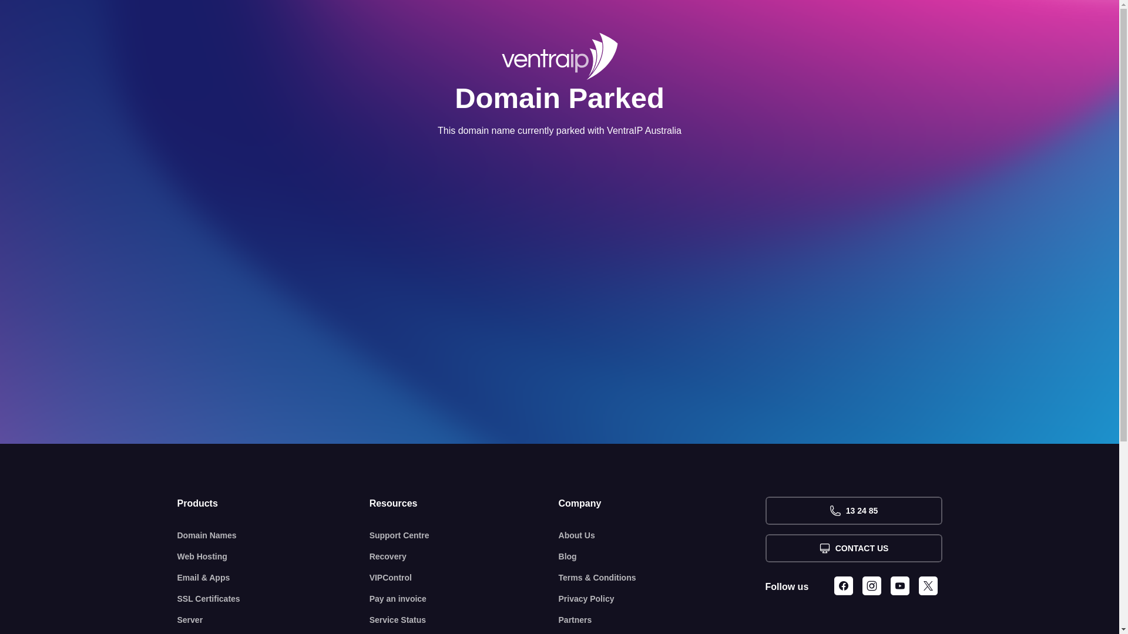 The height and width of the screenshot is (634, 1128). I want to click on Email & Apps, so click(274, 578).